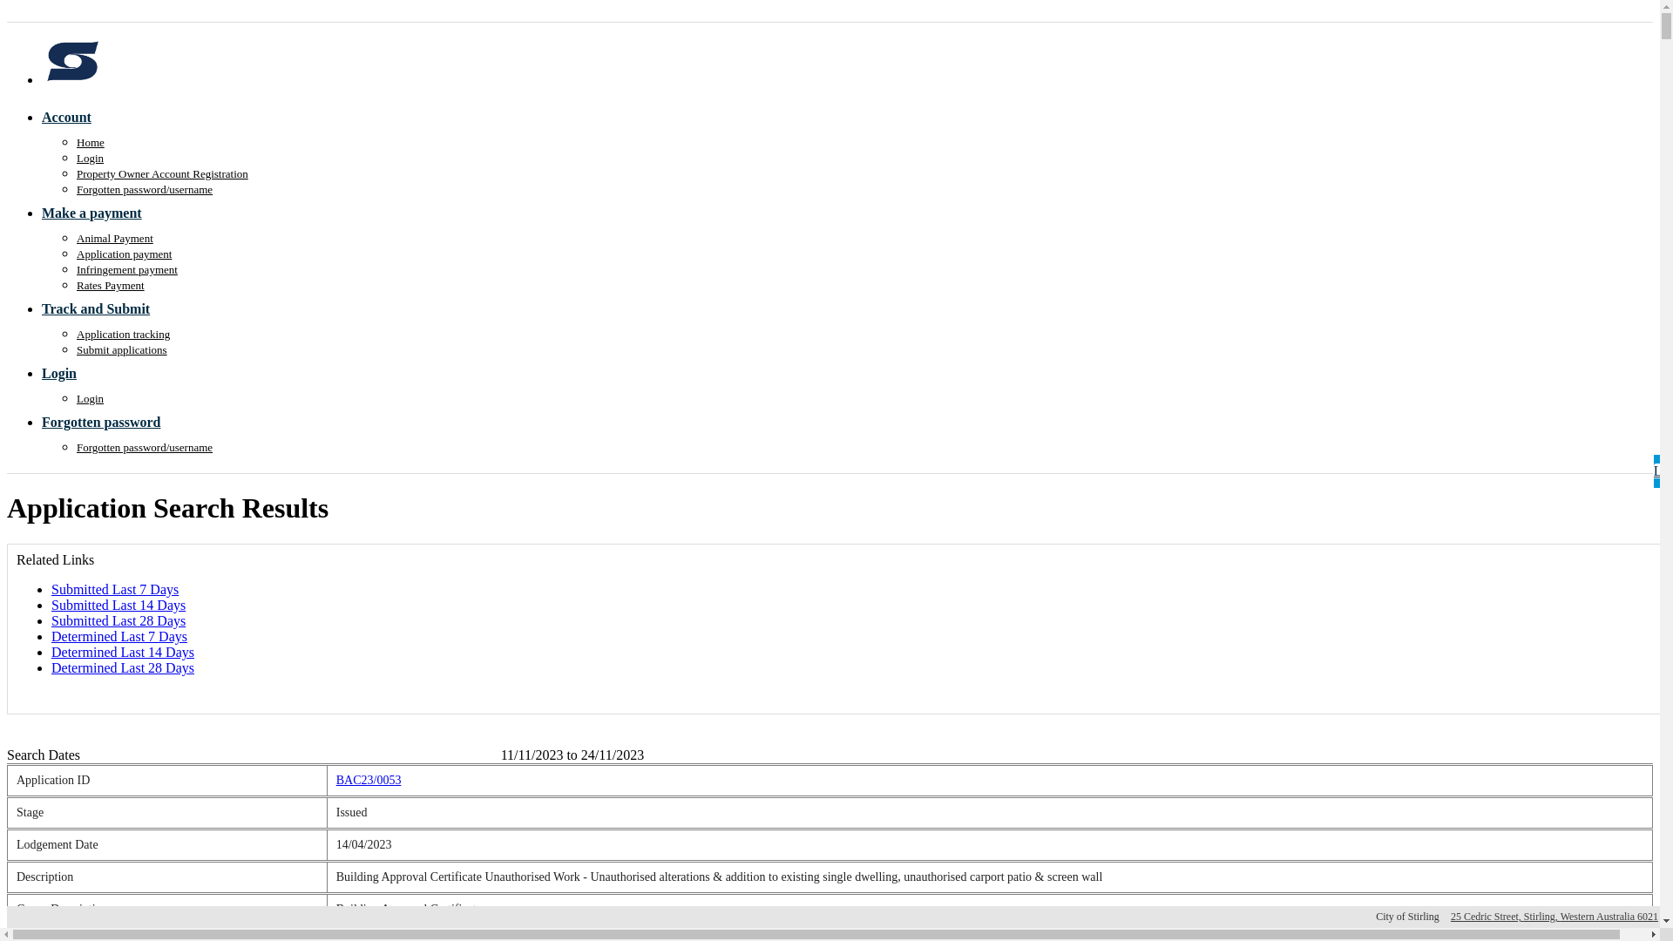 This screenshot has width=1673, height=941. What do you see at coordinates (162, 174) in the screenshot?
I see `Property Owner Account Registration` at bounding box center [162, 174].